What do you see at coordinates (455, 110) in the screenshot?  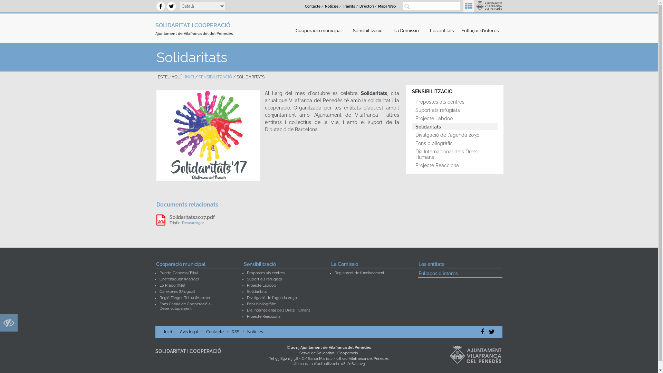 I see `Suport als refugiats` at bounding box center [455, 110].